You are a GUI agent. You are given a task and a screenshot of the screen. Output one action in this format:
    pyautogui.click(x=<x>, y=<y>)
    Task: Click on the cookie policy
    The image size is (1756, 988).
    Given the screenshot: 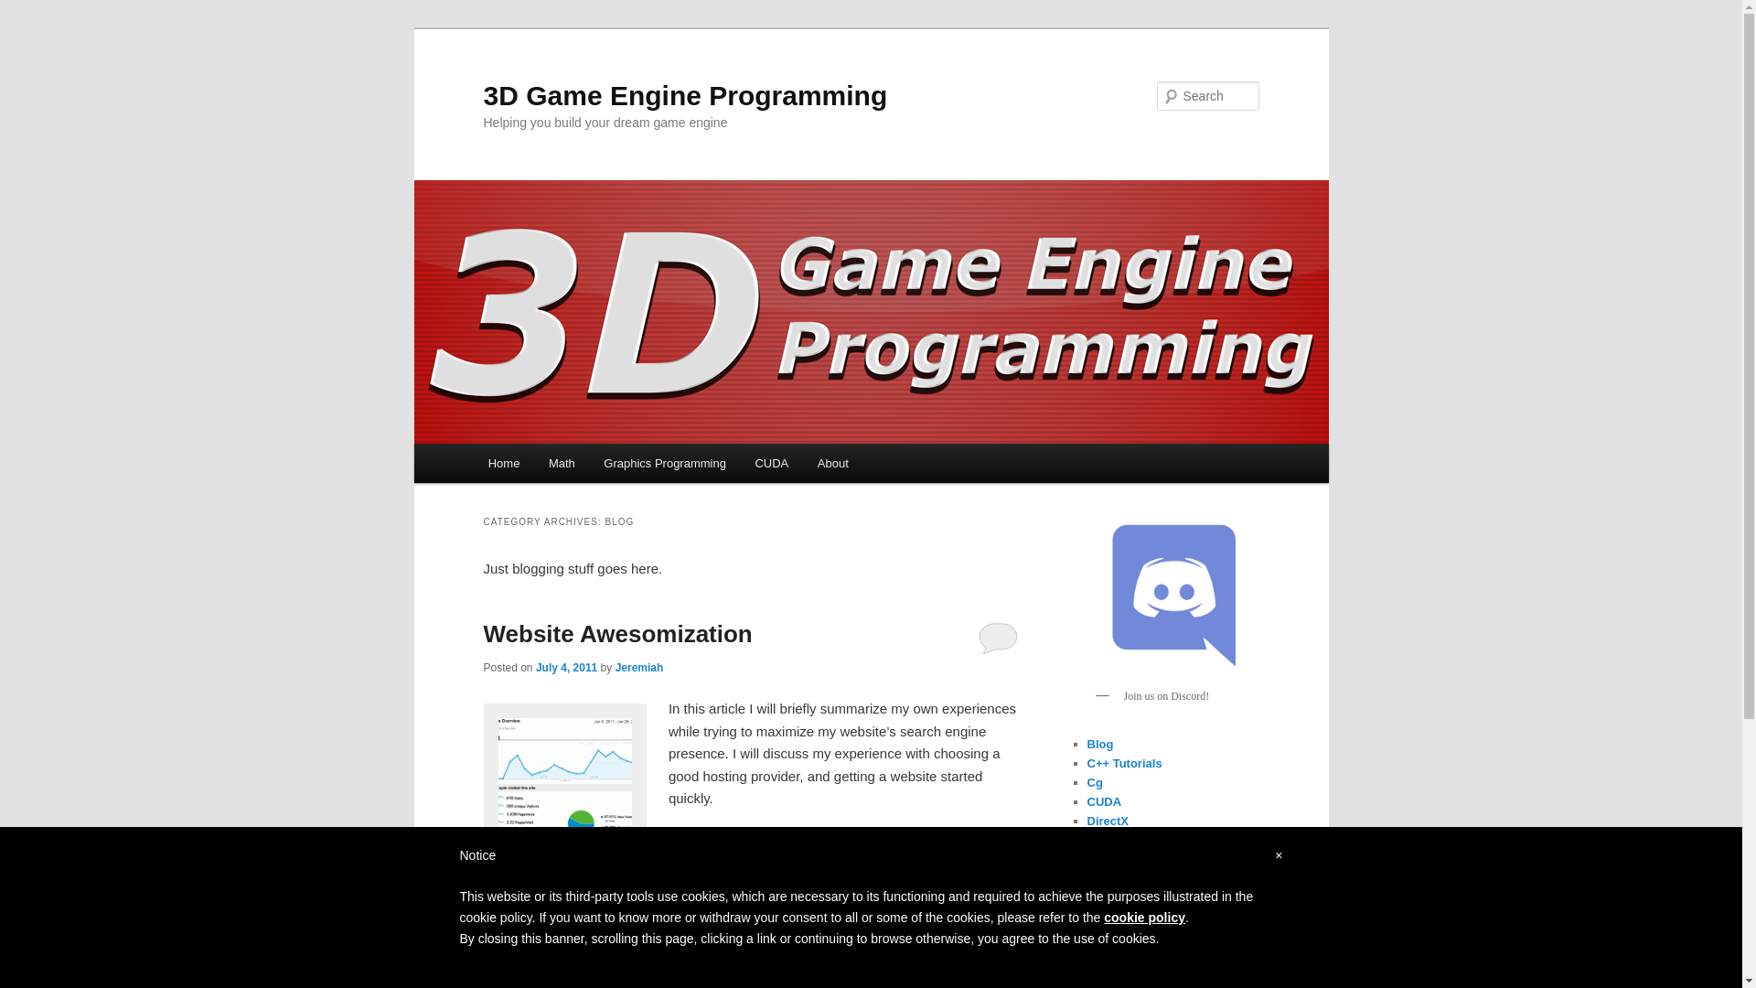 What is the action you would take?
    pyautogui.click(x=1145, y=918)
    